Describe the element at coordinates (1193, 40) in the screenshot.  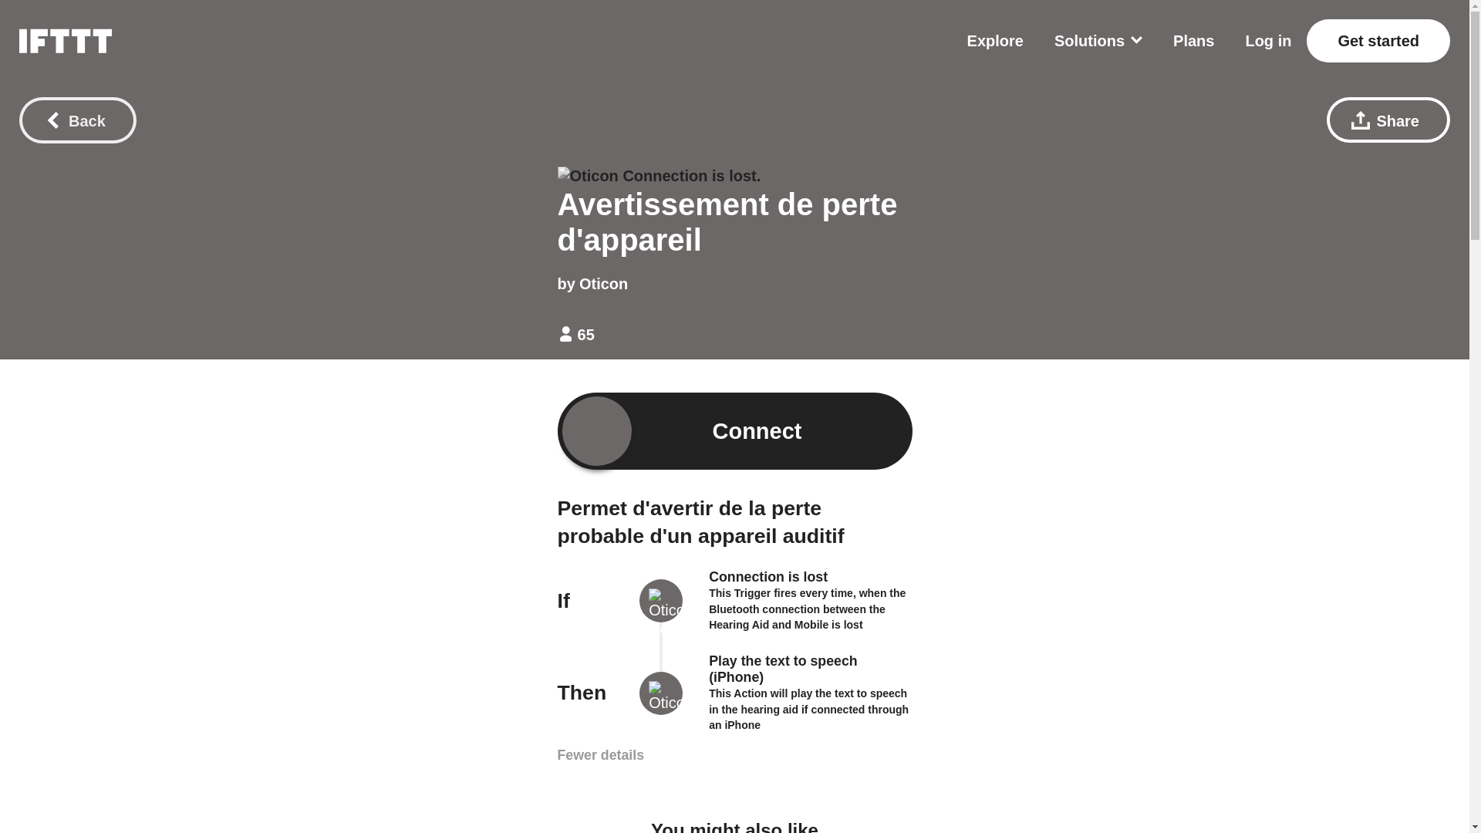
I see `Plans` at that location.